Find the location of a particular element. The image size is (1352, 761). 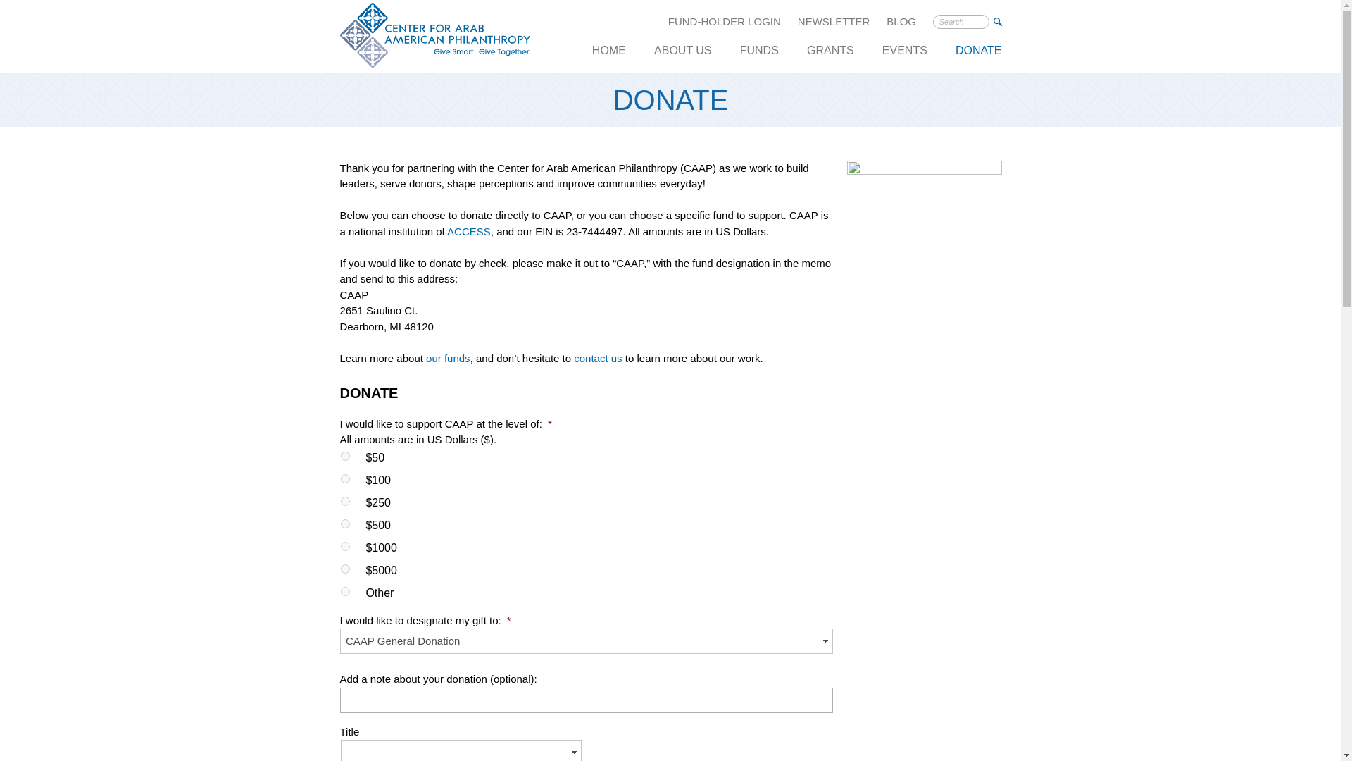

FUND-HOLDER LOGIN is located at coordinates (724, 23).